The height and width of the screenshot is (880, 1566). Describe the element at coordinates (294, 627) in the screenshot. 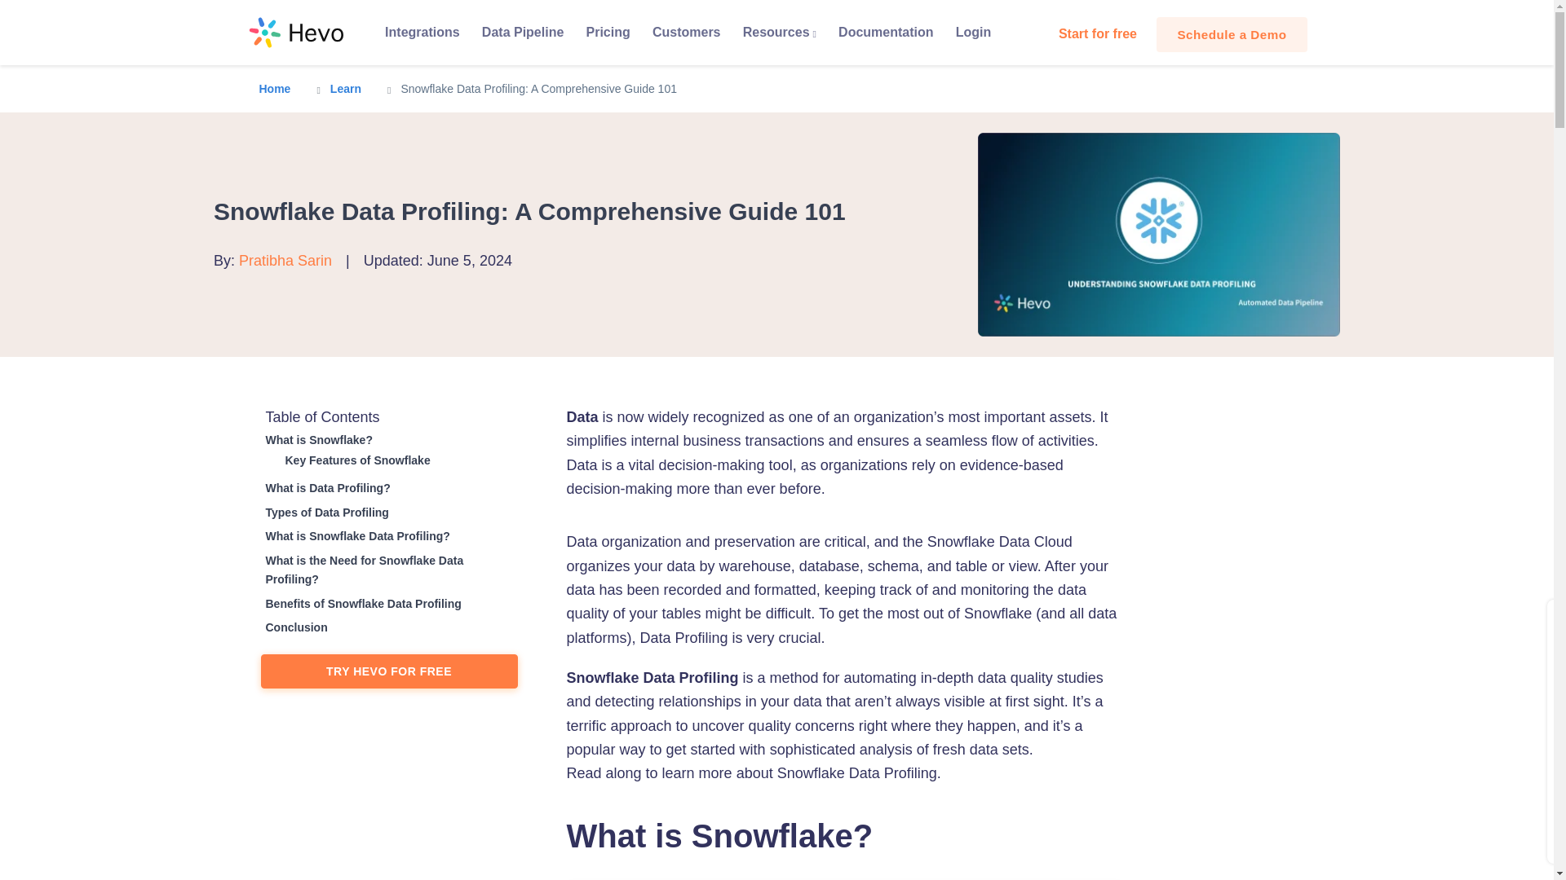

I see `Conclusion` at that location.